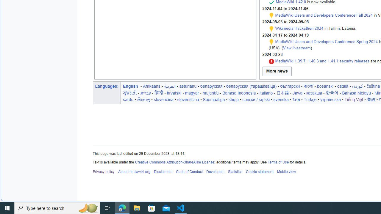 The width and height of the screenshot is (381, 214). Describe the element at coordinates (299, 28) in the screenshot. I see `Wikimedia Hackathon 2024` at that location.